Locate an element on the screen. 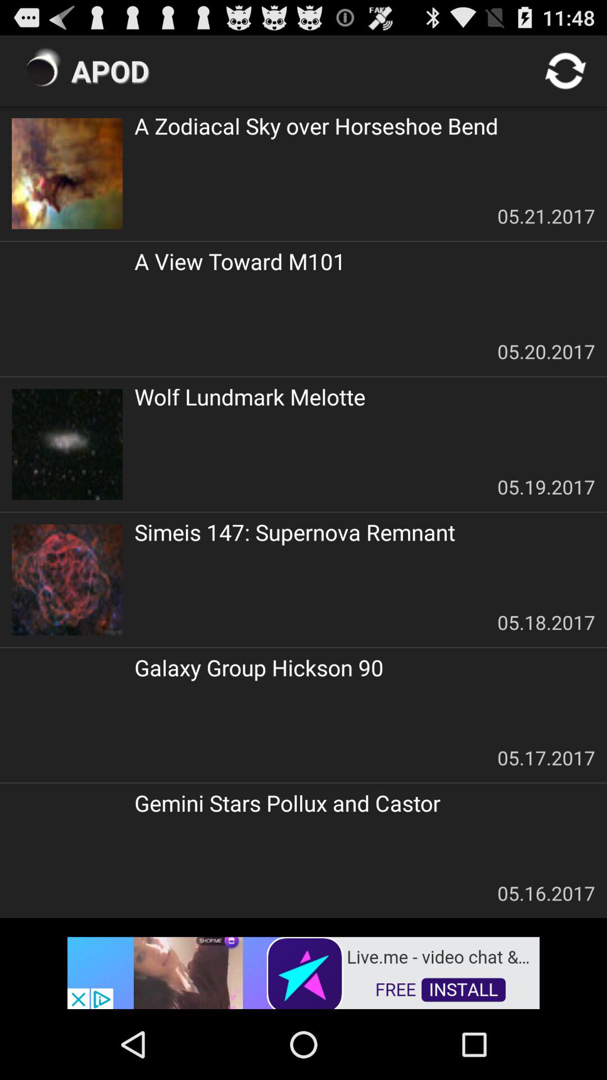 This screenshot has width=607, height=1080. refresh is located at coordinates (565, 71).